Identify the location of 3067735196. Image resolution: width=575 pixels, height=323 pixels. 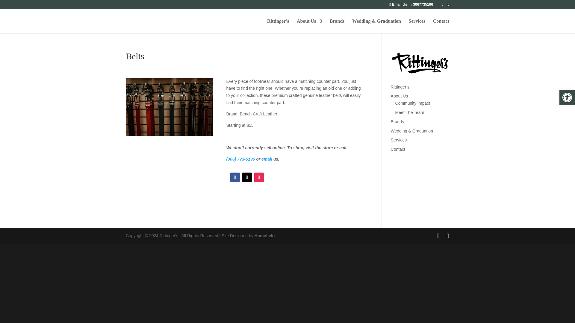
(424, 4).